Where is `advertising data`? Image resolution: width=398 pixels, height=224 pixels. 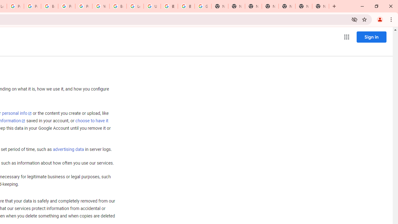 advertising data is located at coordinates (68, 150).